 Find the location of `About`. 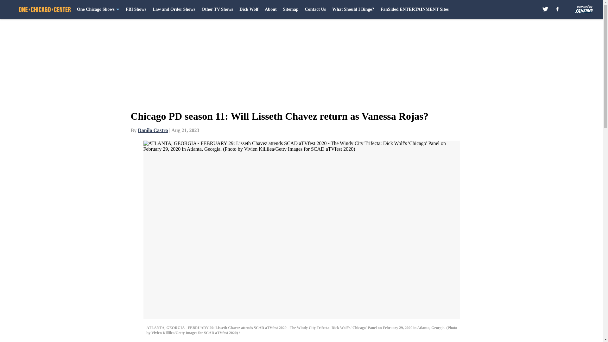

About is located at coordinates (270, 9).